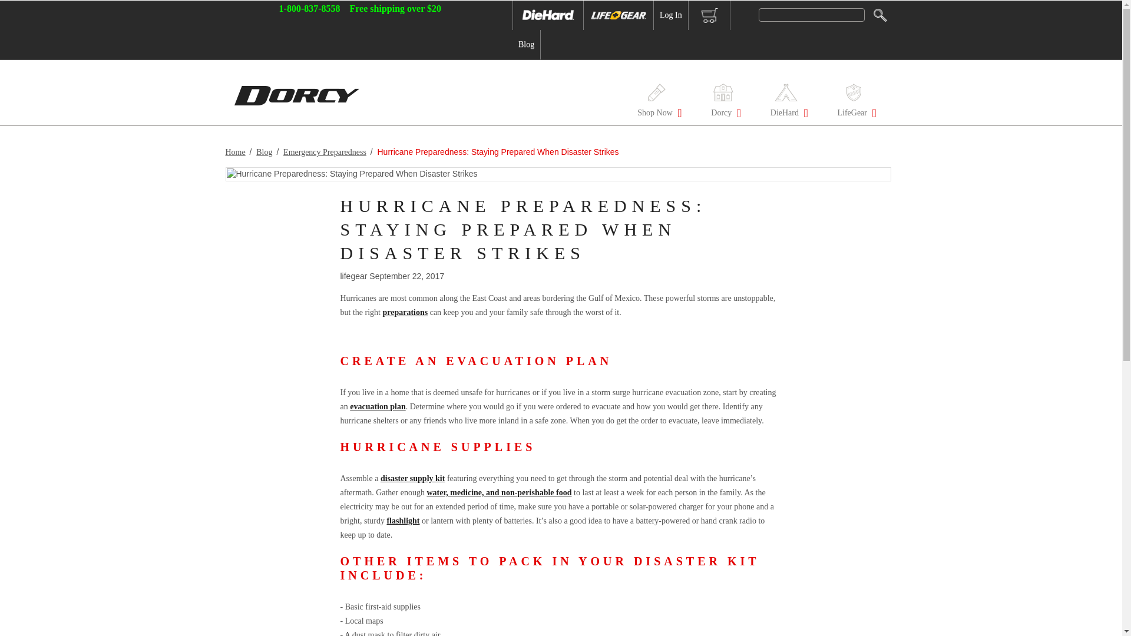 This screenshot has width=1131, height=636. I want to click on GO, so click(877, 15).